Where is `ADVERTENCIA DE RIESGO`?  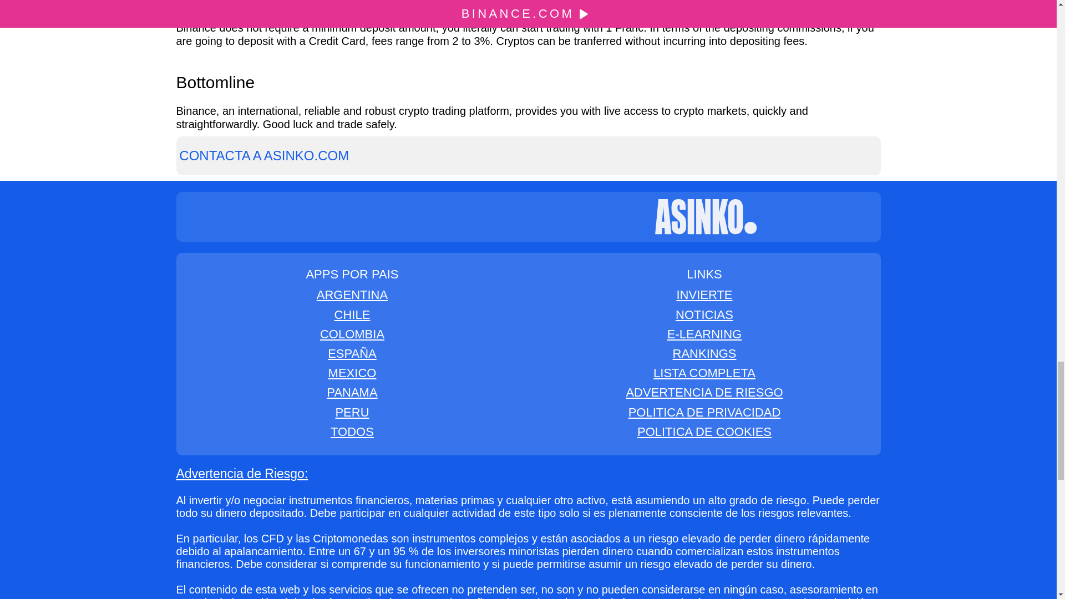
ADVERTENCIA DE RIESGO is located at coordinates (704, 393).